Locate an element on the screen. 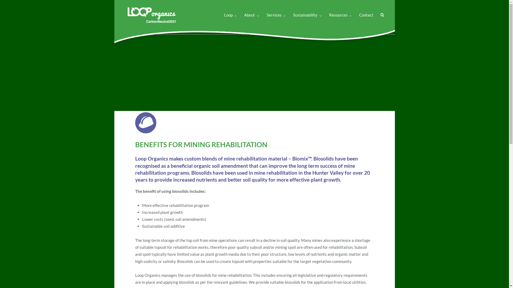  Sustainability is located at coordinates (307, 9).